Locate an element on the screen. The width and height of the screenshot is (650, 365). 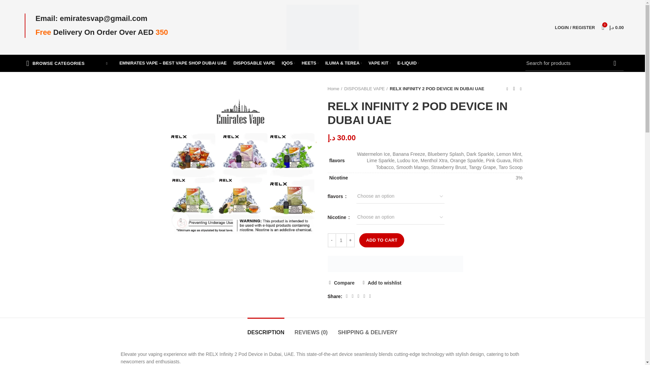
Search for products is located at coordinates (574, 63).